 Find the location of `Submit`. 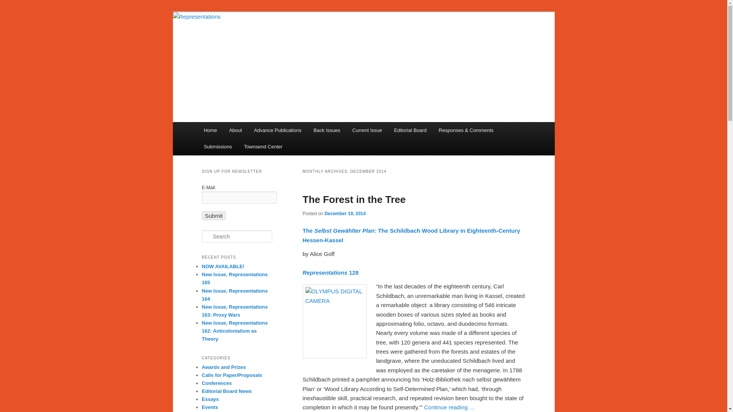

Submit is located at coordinates (214, 216).